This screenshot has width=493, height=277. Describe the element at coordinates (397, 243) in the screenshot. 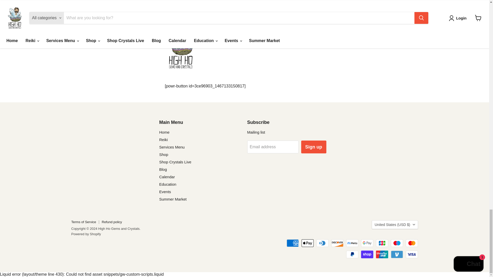

I see `Maestro` at that location.